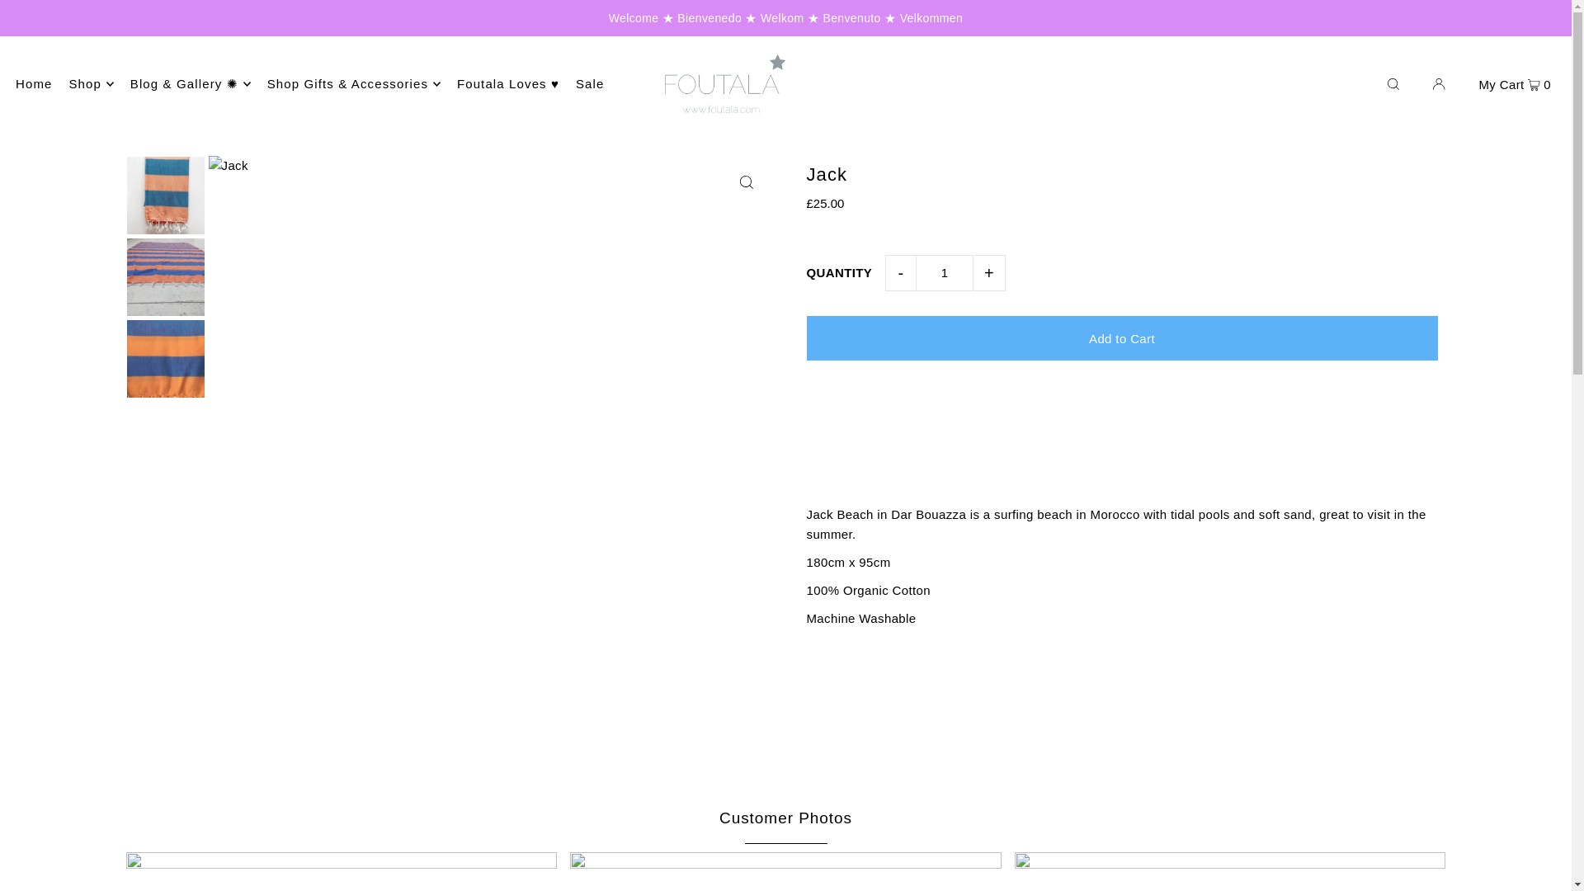 Image resolution: width=1584 pixels, height=891 pixels. What do you see at coordinates (1122, 338) in the screenshot?
I see `Add to Cart` at bounding box center [1122, 338].